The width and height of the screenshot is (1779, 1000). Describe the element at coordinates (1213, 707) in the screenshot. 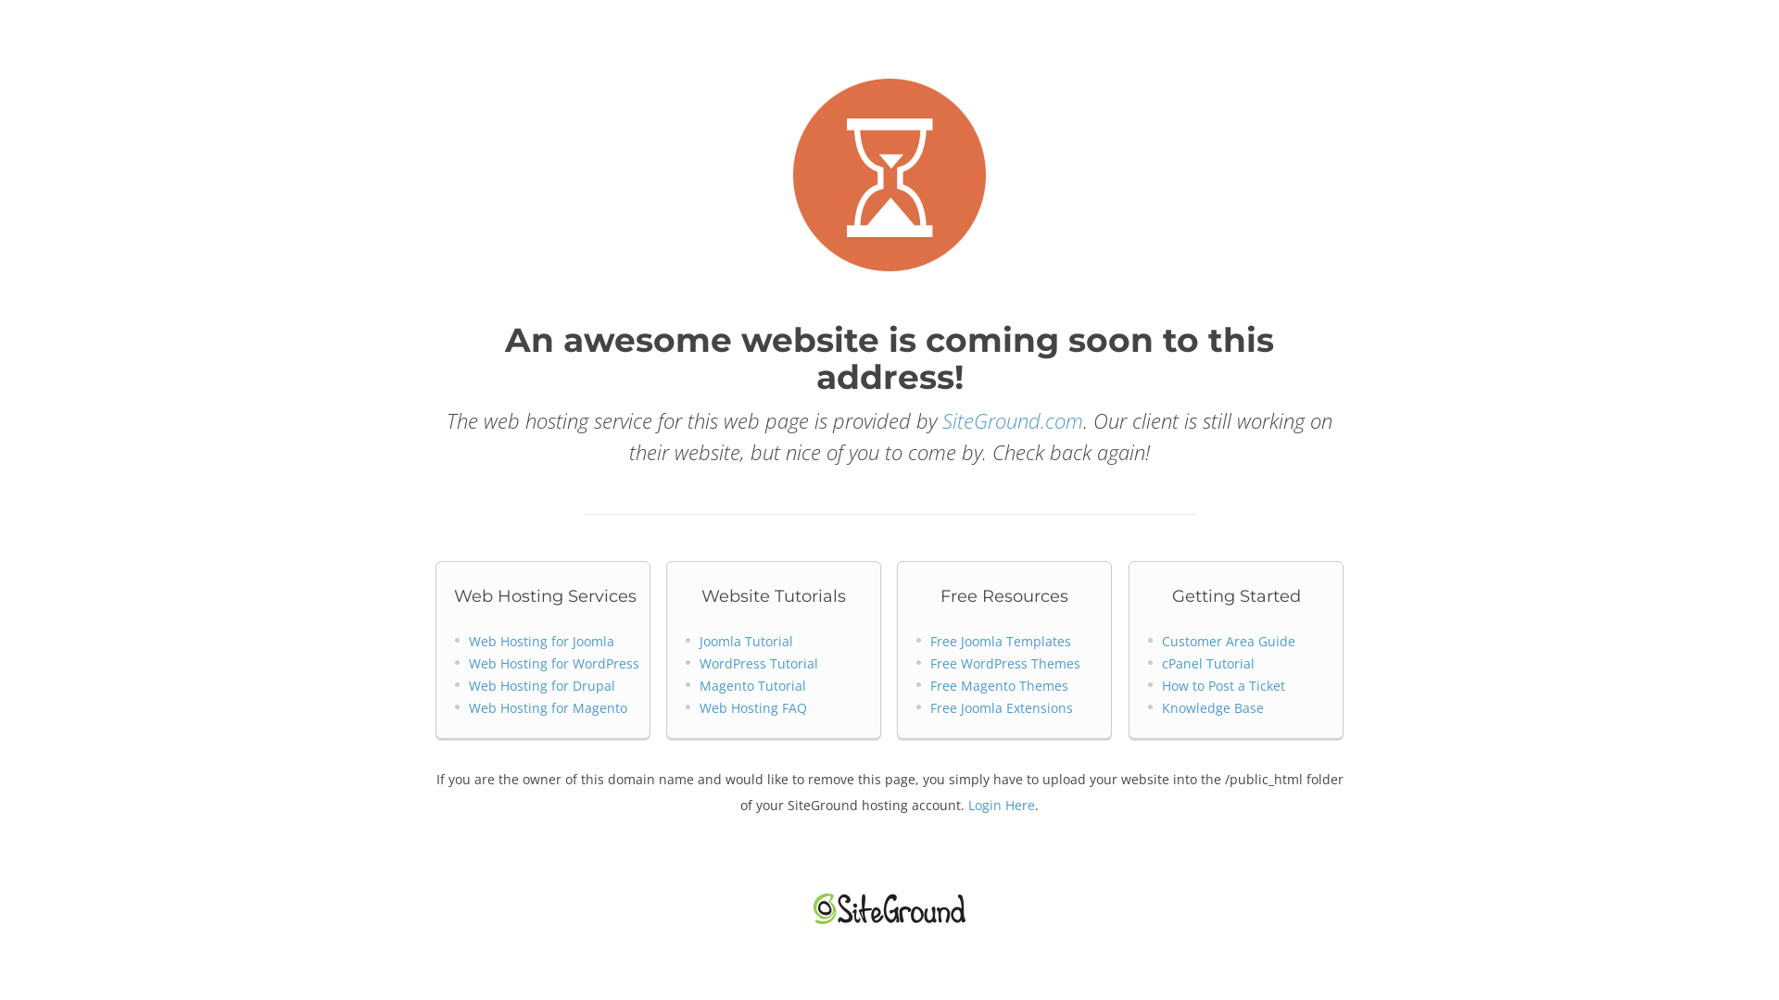

I see `Knowledge Base` at that location.